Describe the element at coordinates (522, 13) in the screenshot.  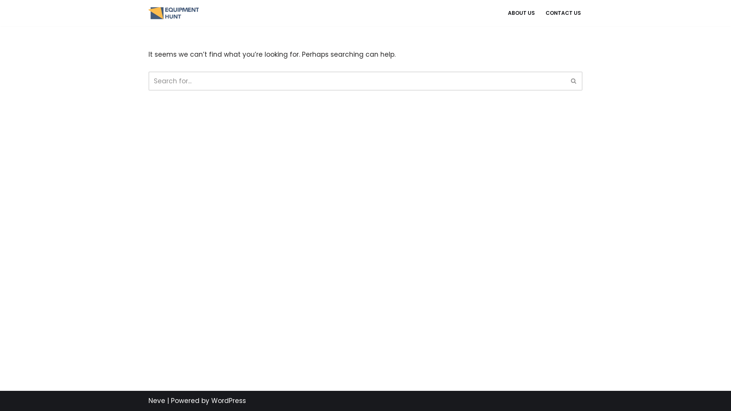
I see `ABOUT US` at that location.